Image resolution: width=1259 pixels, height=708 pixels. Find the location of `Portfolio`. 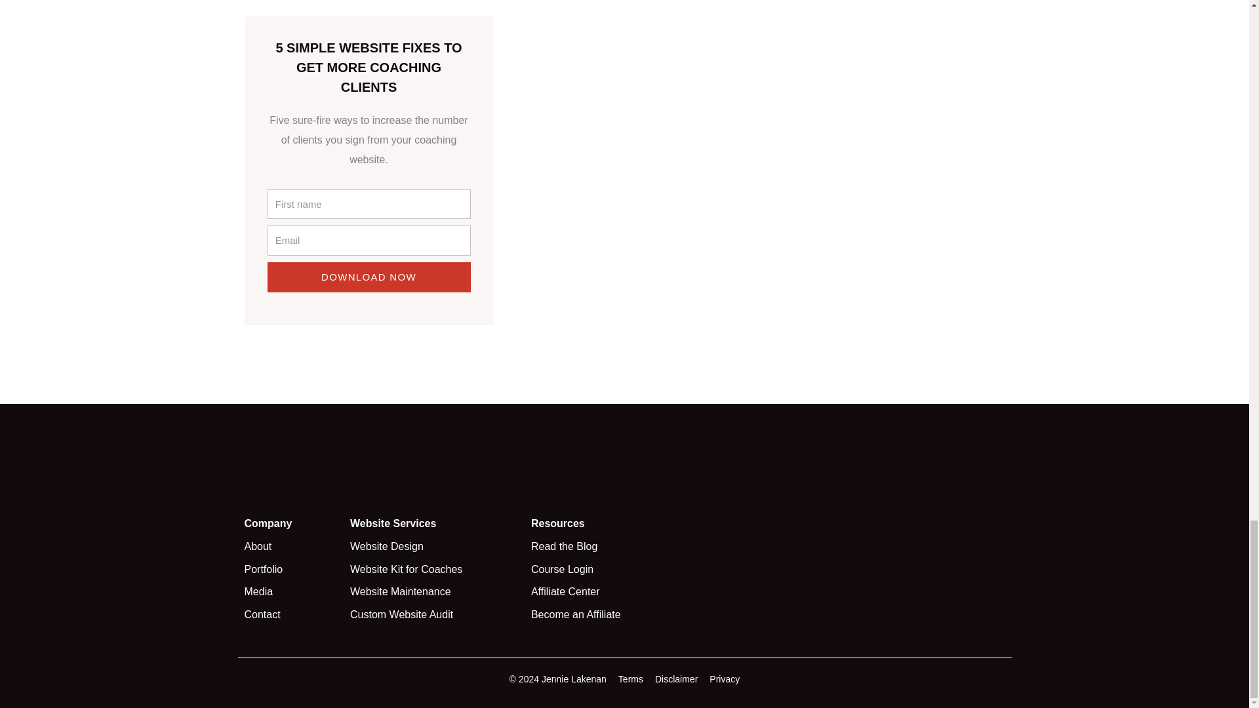

Portfolio is located at coordinates (296, 570).